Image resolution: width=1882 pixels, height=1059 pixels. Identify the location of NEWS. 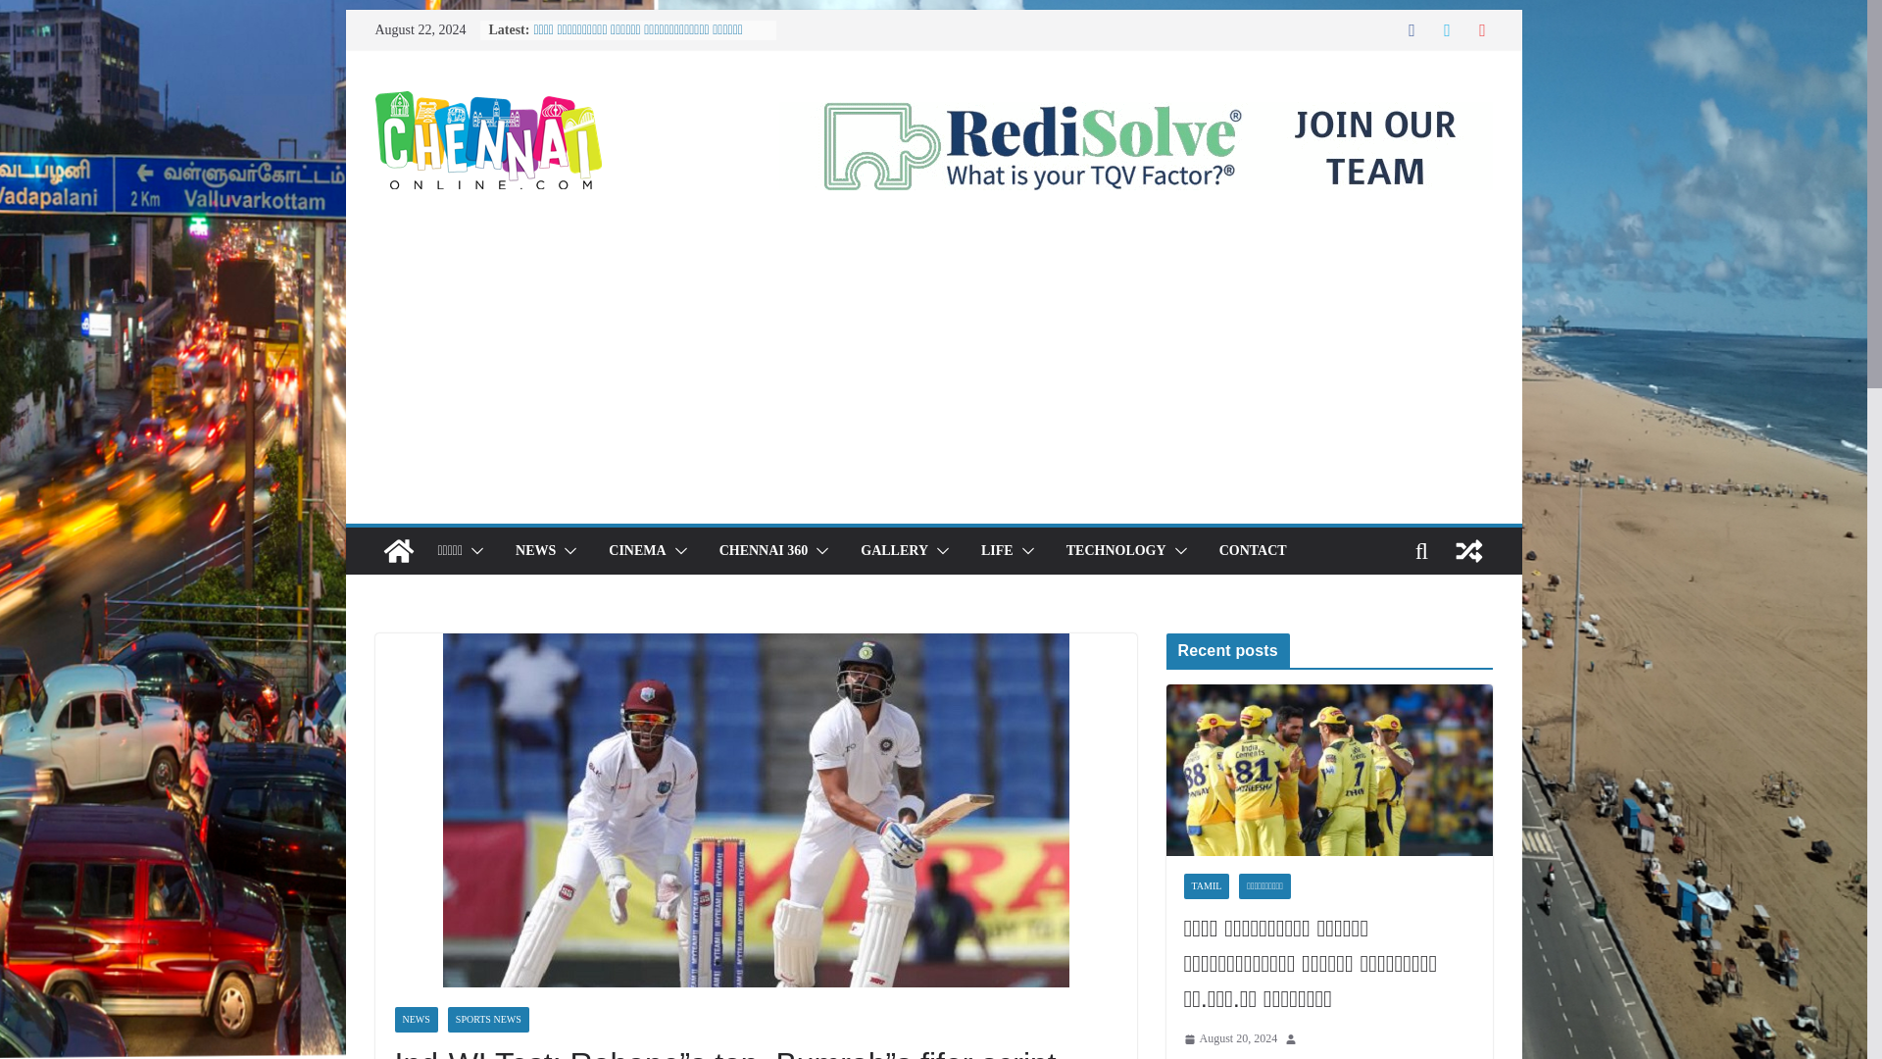
(535, 550).